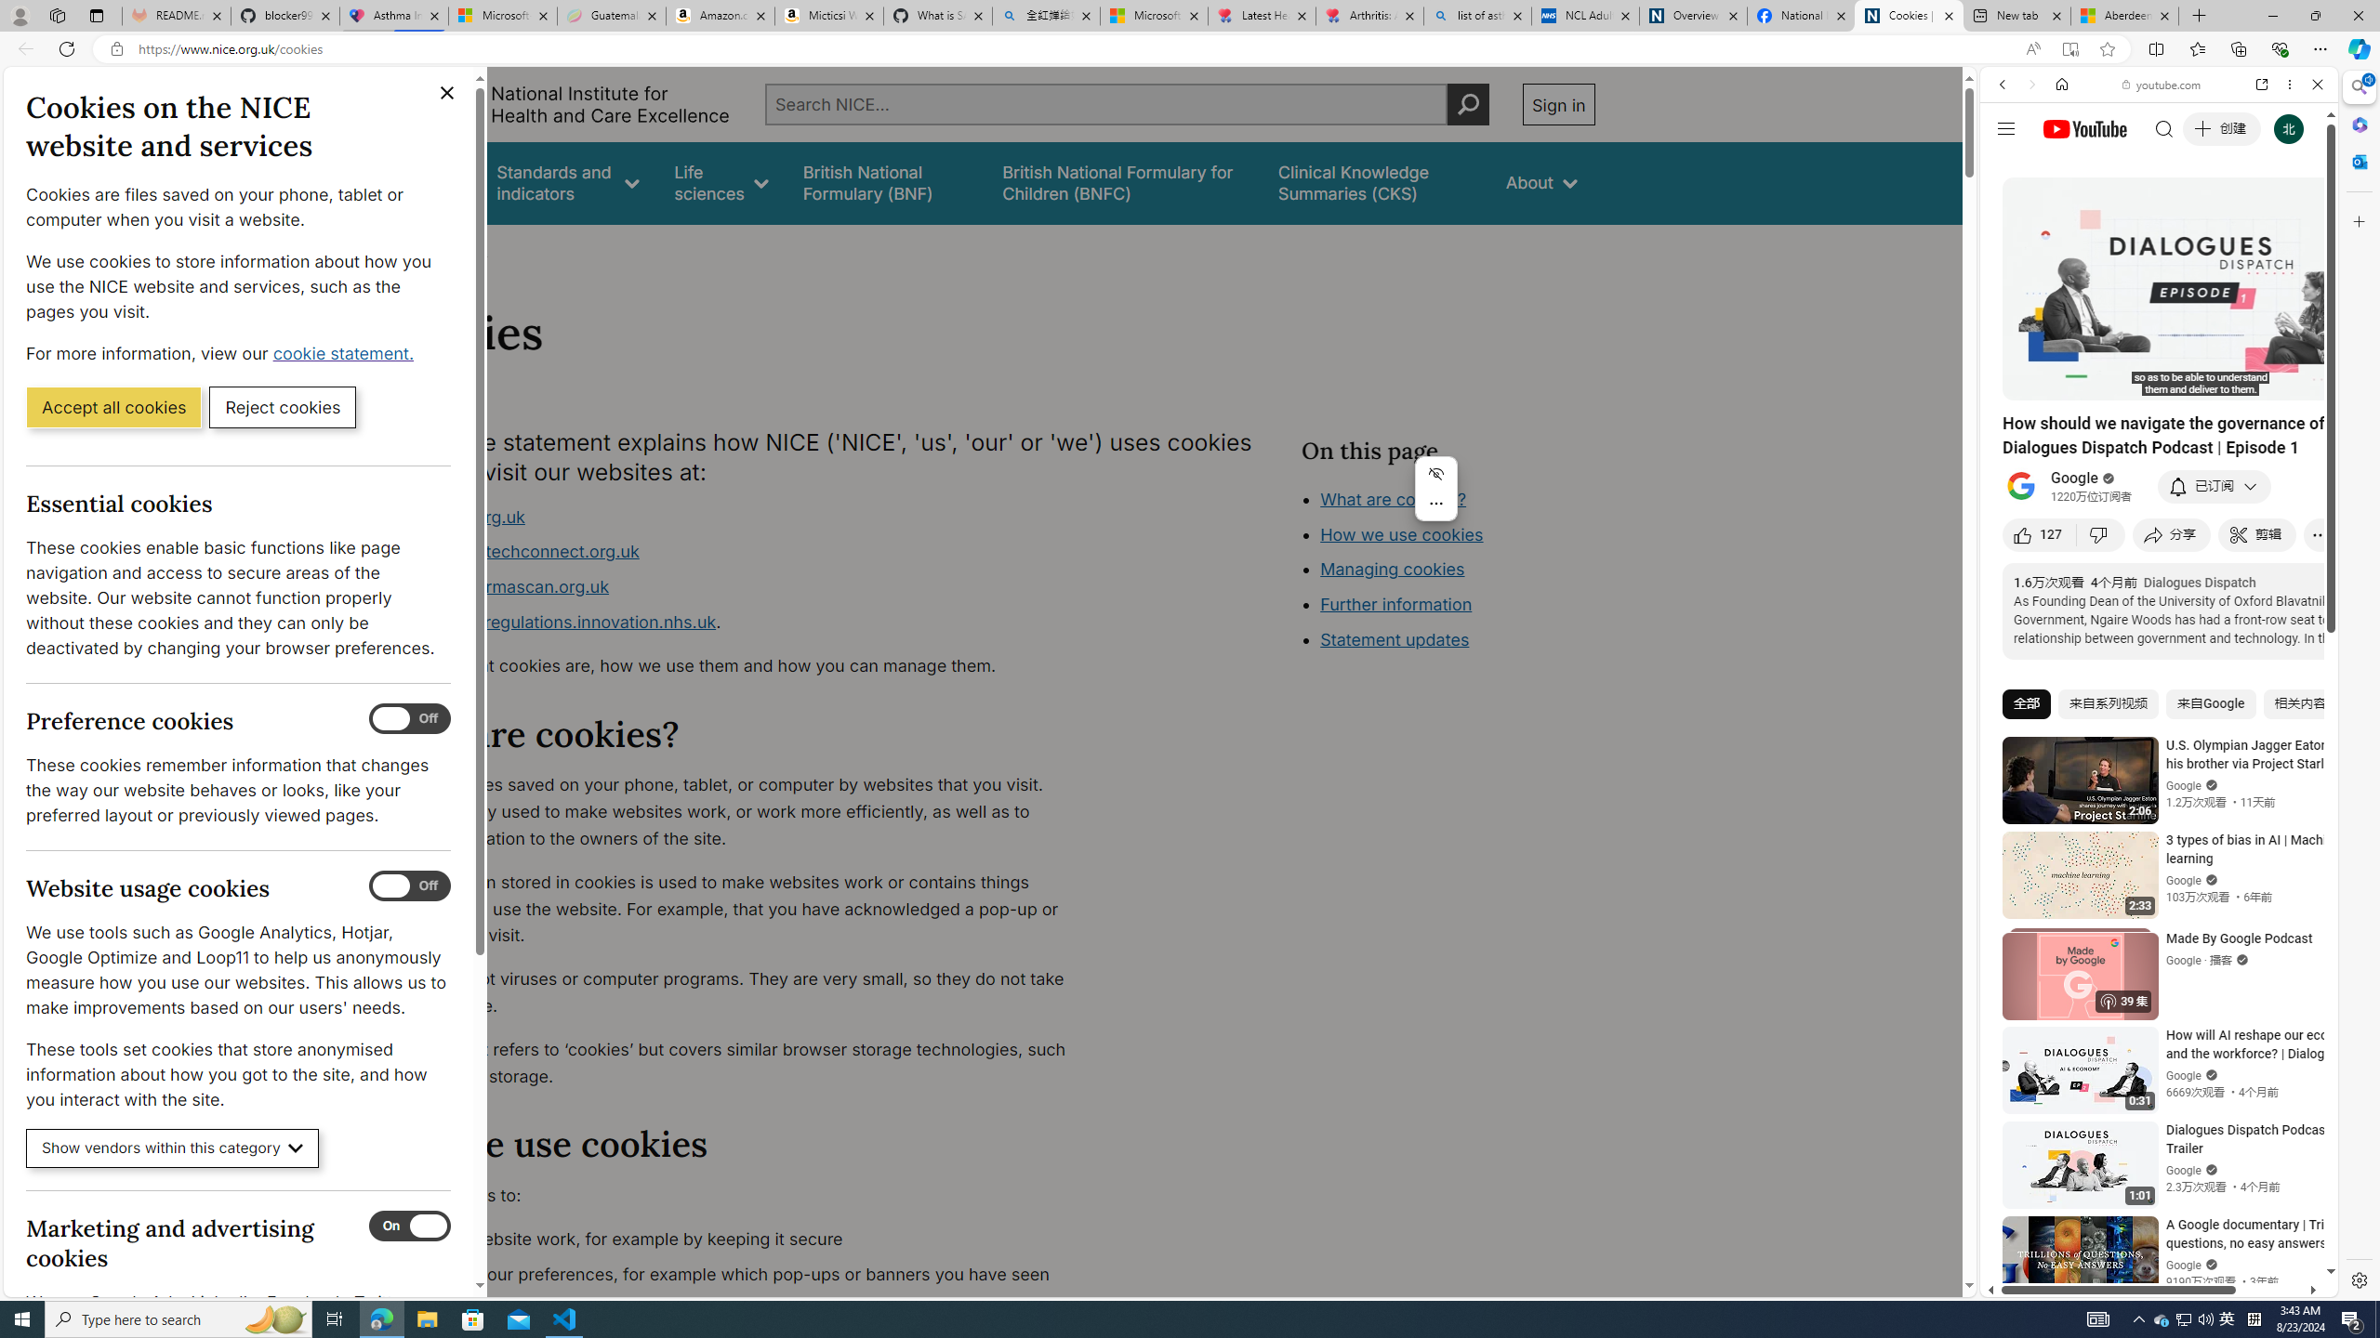  What do you see at coordinates (1447, 571) in the screenshot?
I see `Class: in-page-nav__list` at bounding box center [1447, 571].